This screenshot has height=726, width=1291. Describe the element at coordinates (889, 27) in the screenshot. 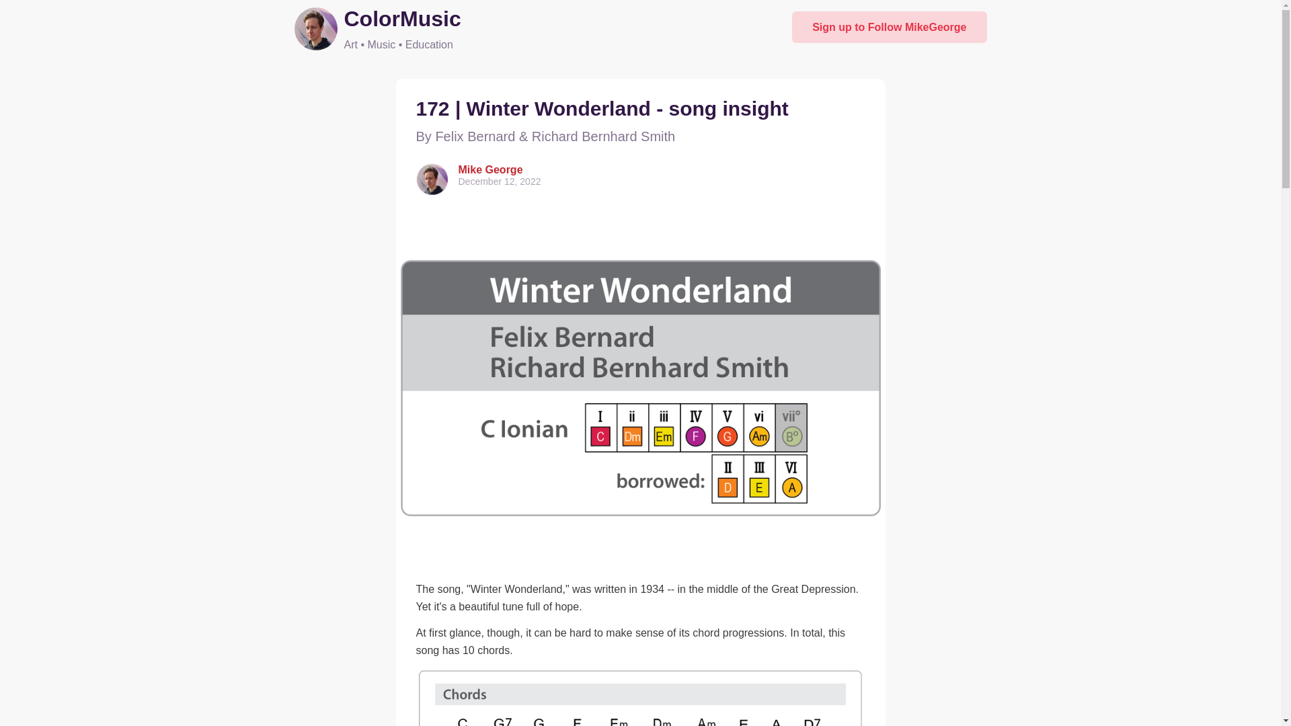

I see `Sign up to Follow MikeGeorge` at that location.